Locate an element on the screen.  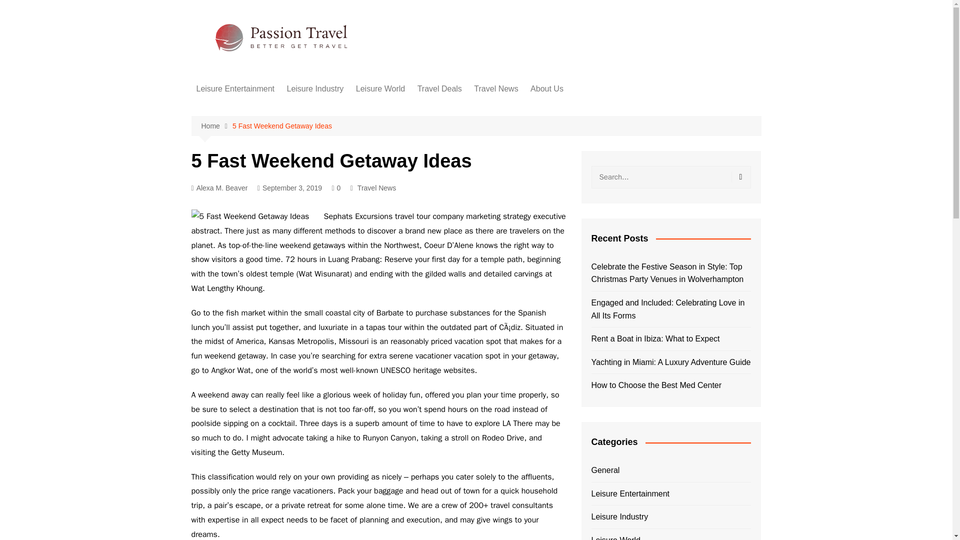
Home is located at coordinates (216, 126).